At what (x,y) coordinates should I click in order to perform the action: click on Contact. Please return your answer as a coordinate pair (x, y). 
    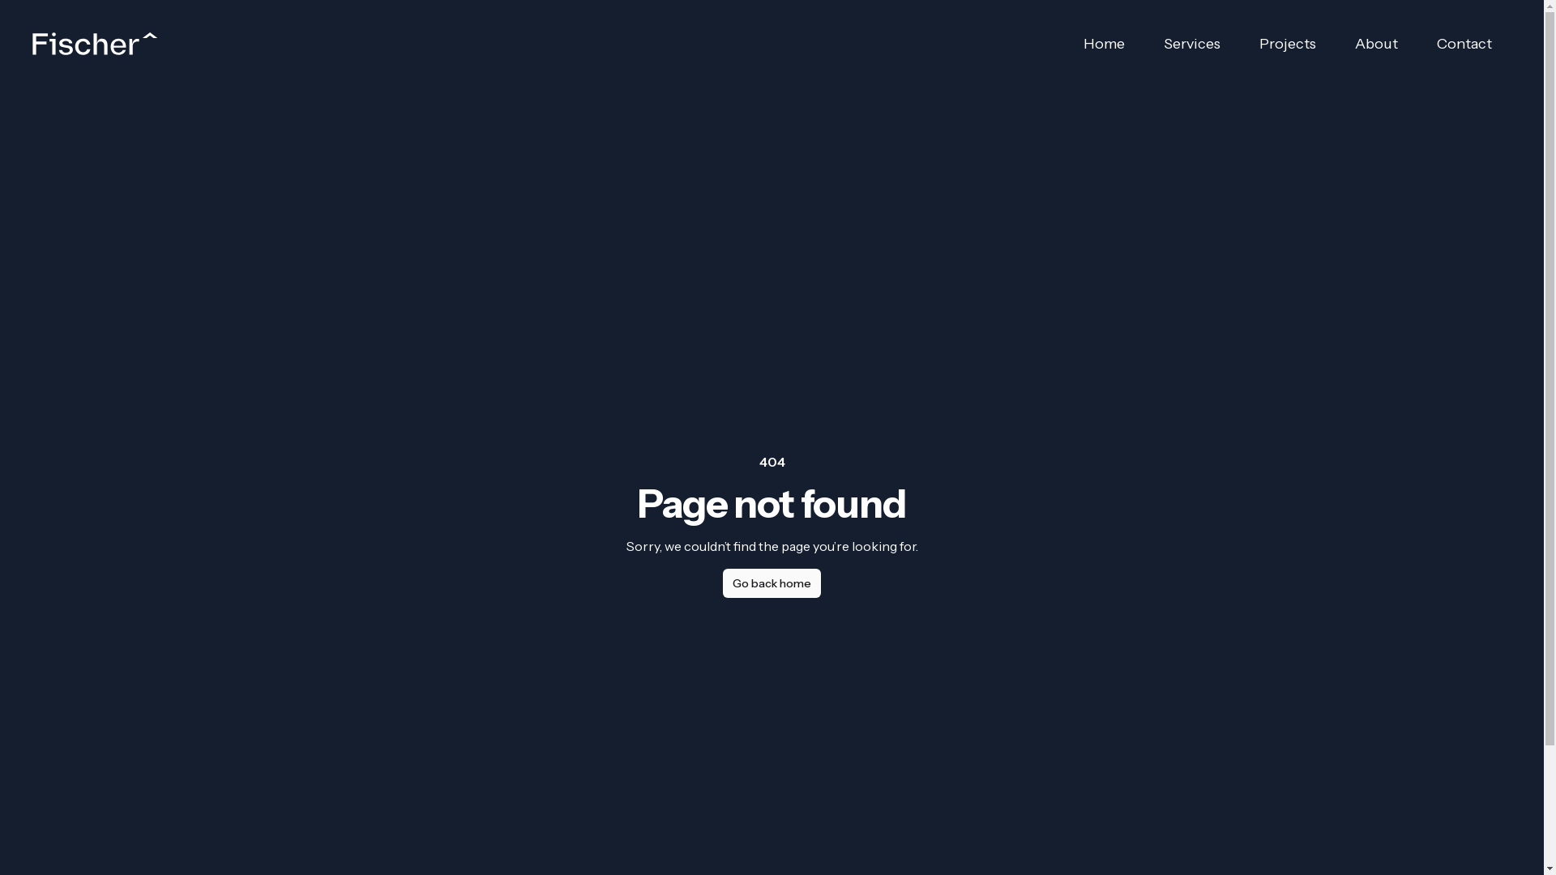
    Looking at the image, I should click on (1464, 44).